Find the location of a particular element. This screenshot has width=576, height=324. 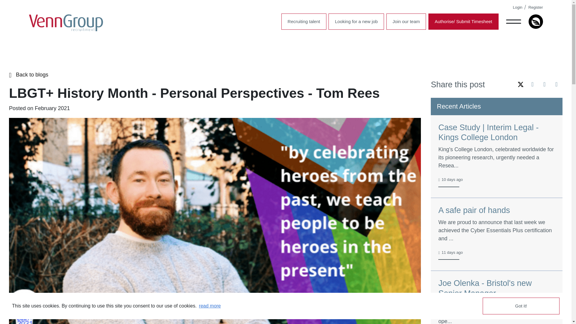

Go to the Homepage is located at coordinates (66, 23).